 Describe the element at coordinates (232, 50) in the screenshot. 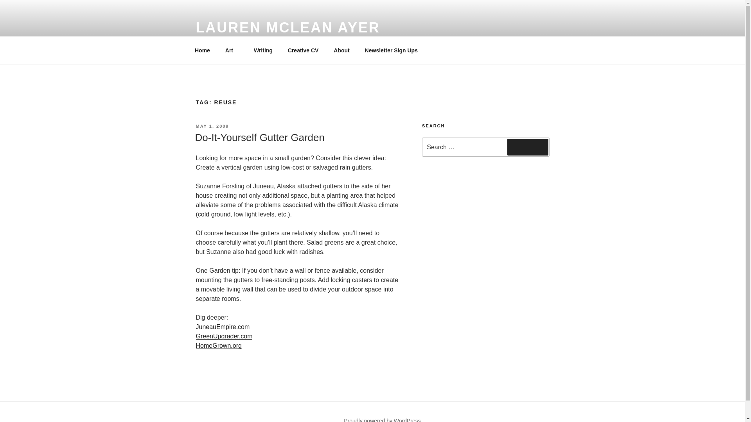

I see `Art` at that location.